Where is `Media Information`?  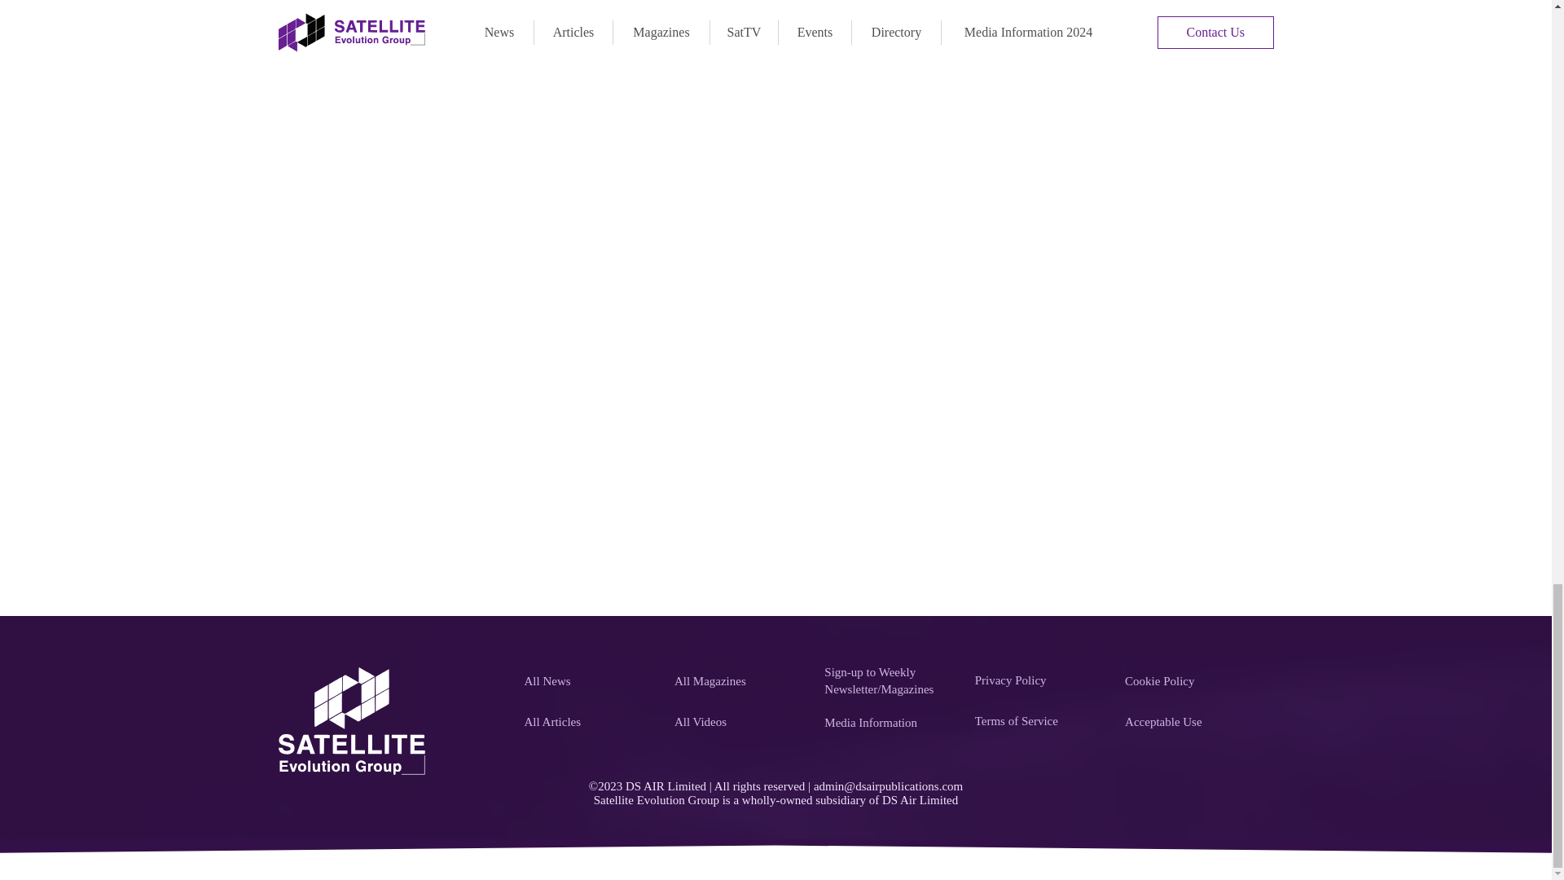
Media Information is located at coordinates (890, 723).